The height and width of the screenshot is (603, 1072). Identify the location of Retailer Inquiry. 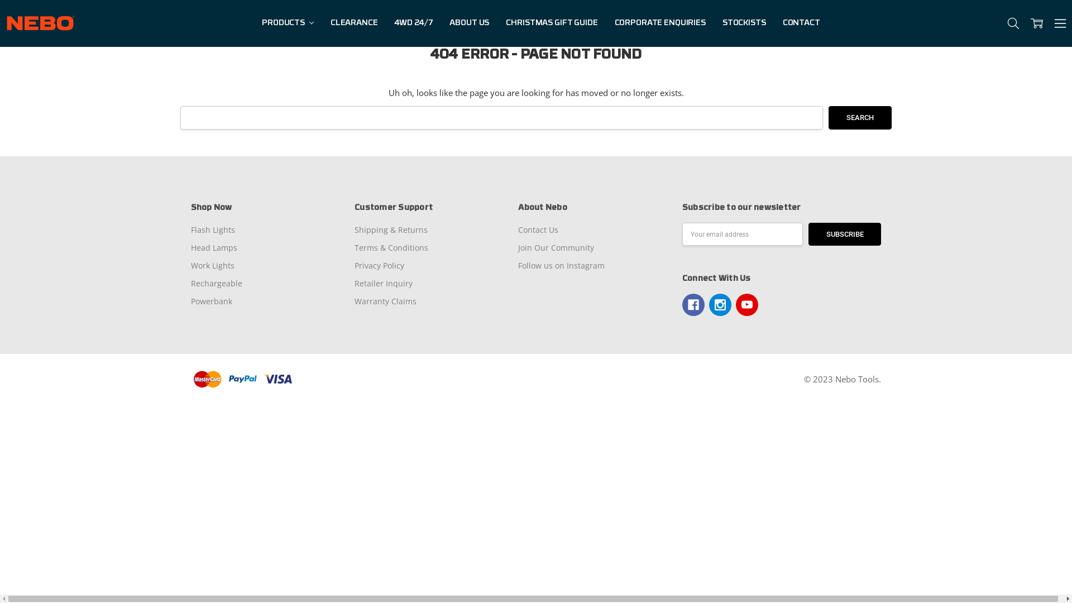
(384, 284).